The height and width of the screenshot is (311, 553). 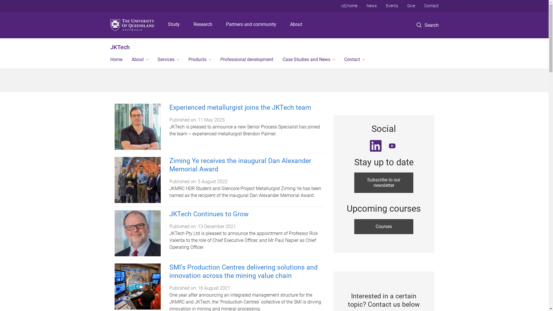 I want to click on UQ home, so click(x=349, y=6).